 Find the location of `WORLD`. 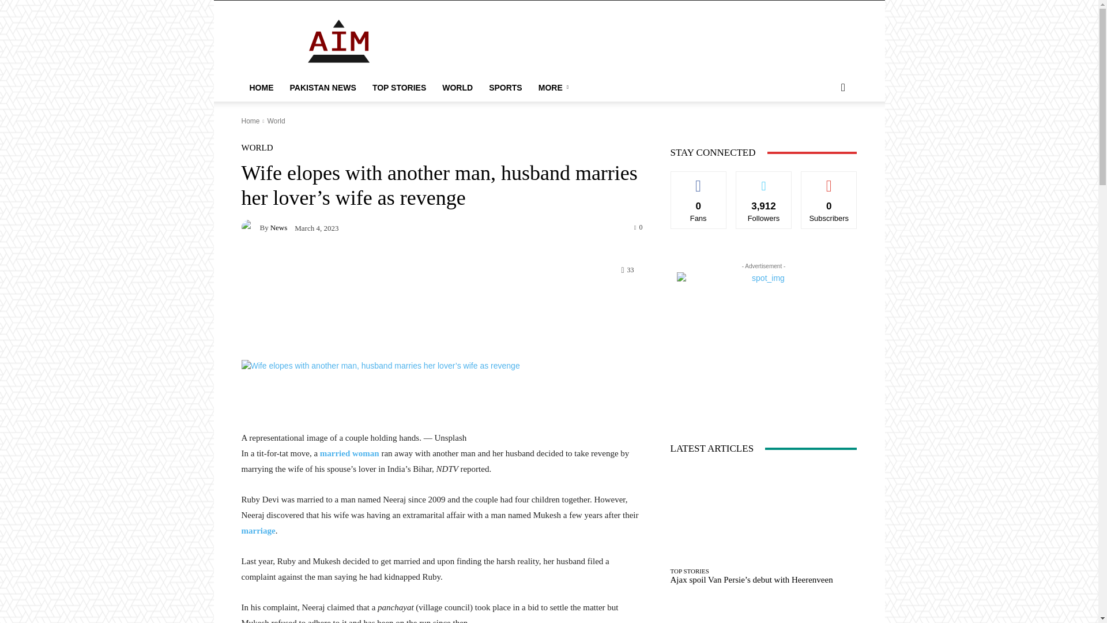

WORLD is located at coordinates (457, 88).